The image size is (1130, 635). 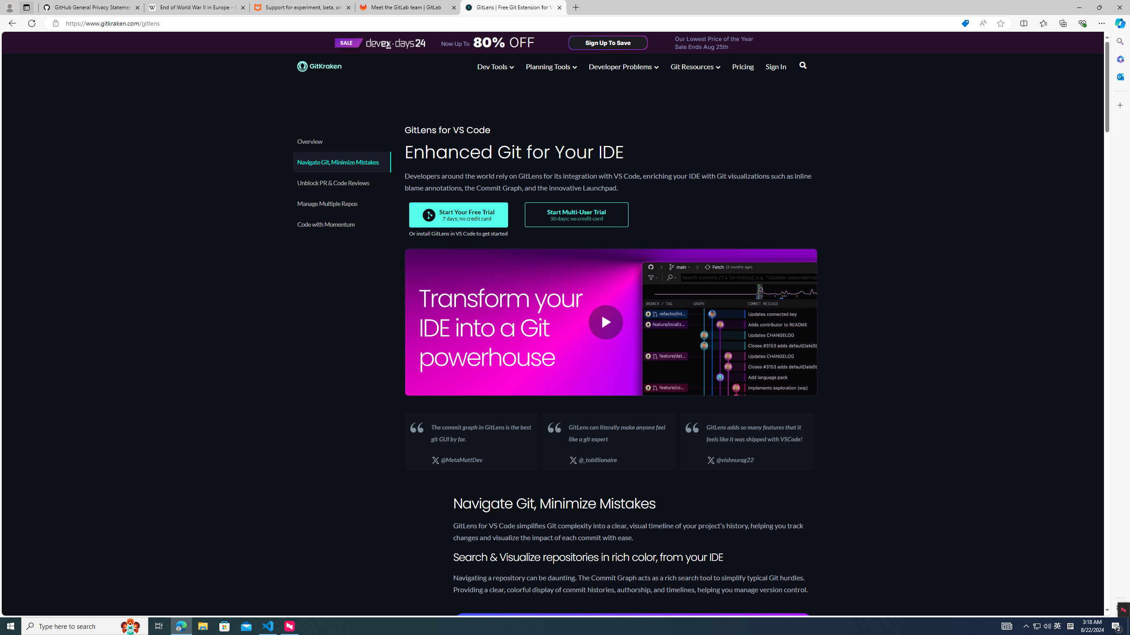 What do you see at coordinates (341, 183) in the screenshot?
I see `Unblock PR & Code Reviews` at bounding box center [341, 183].